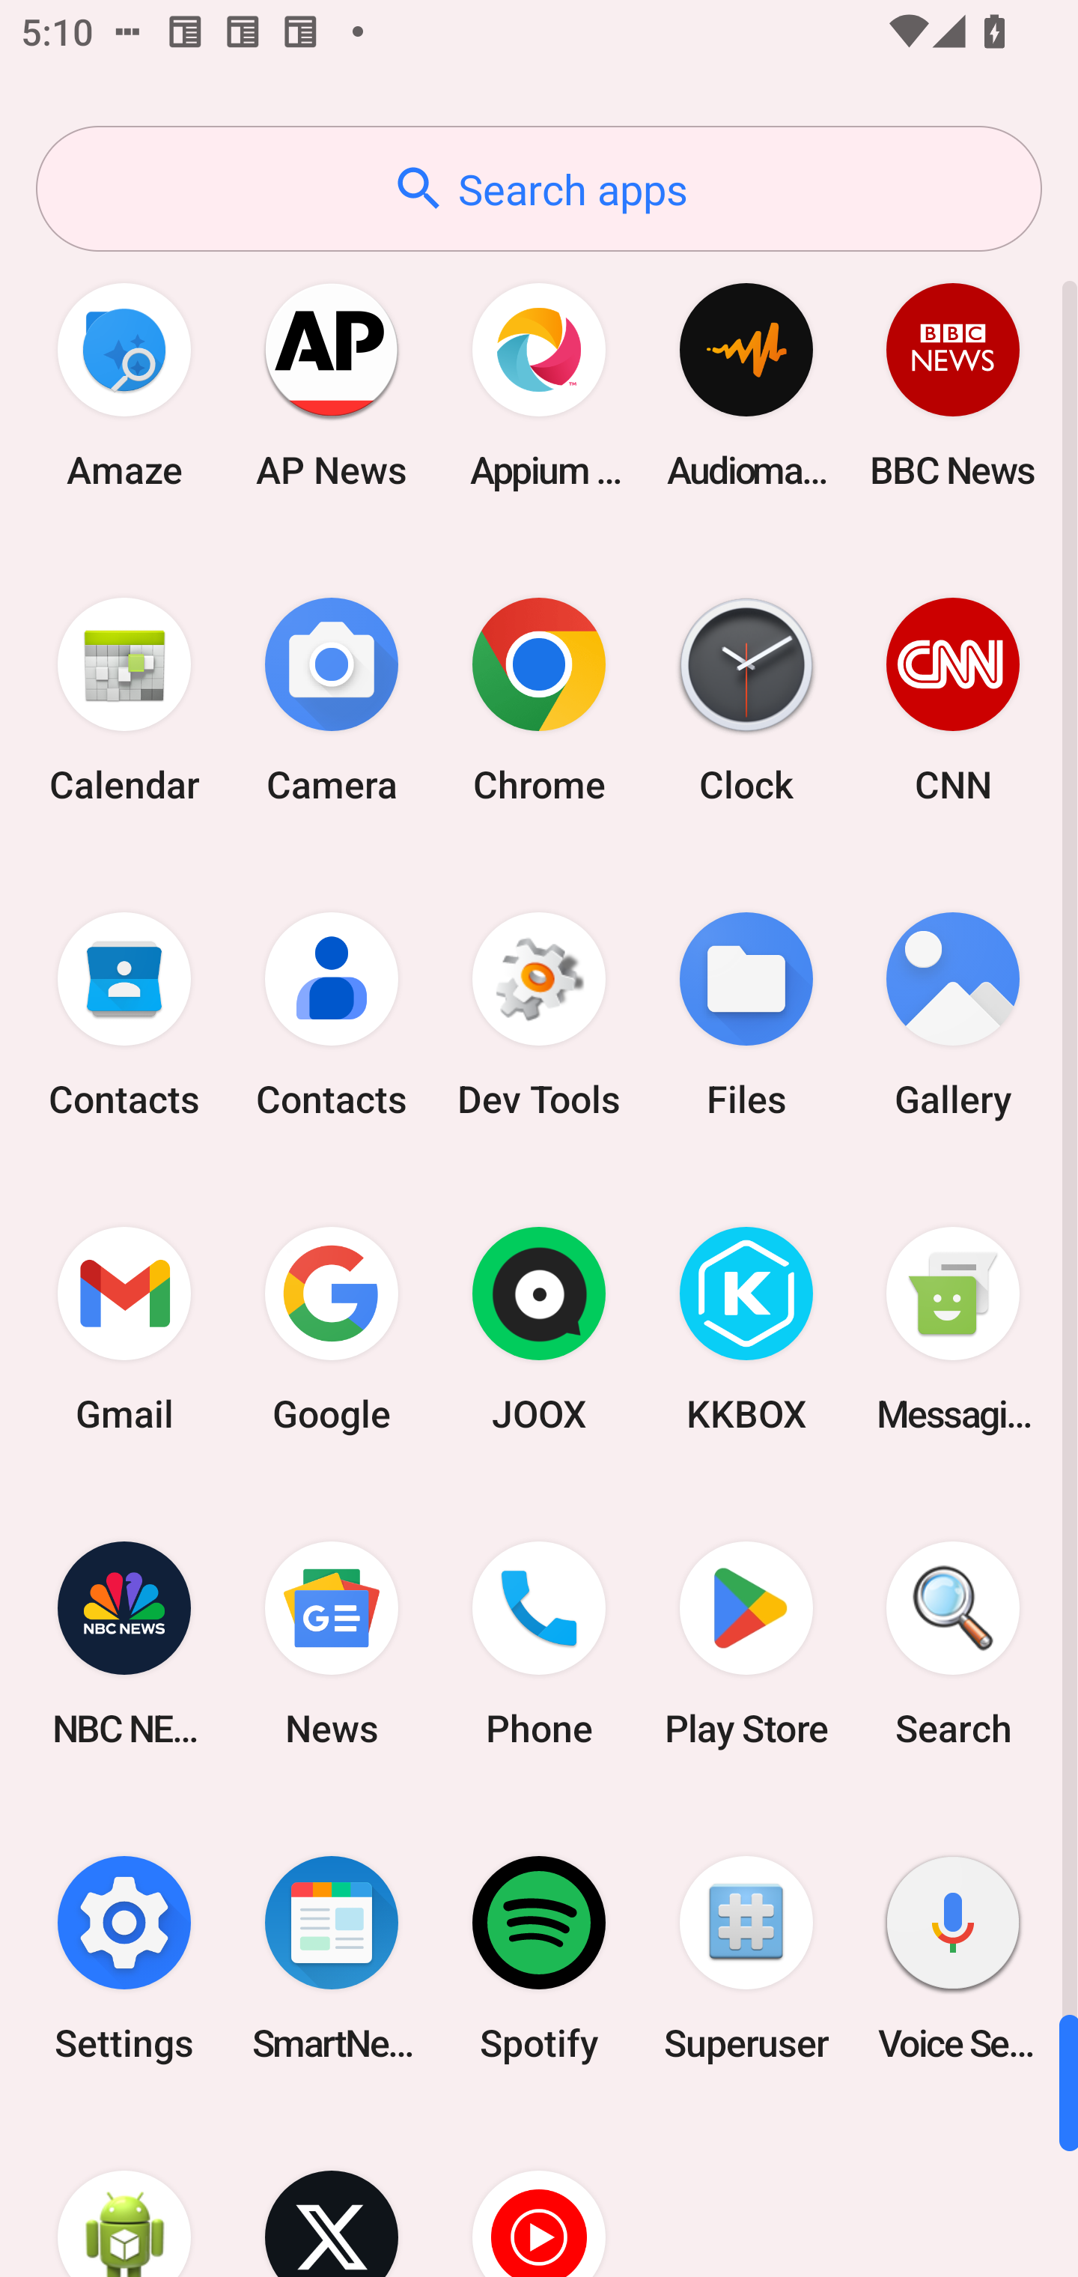 The height and width of the screenshot is (2277, 1078). I want to click on Contacts, so click(332, 1016).